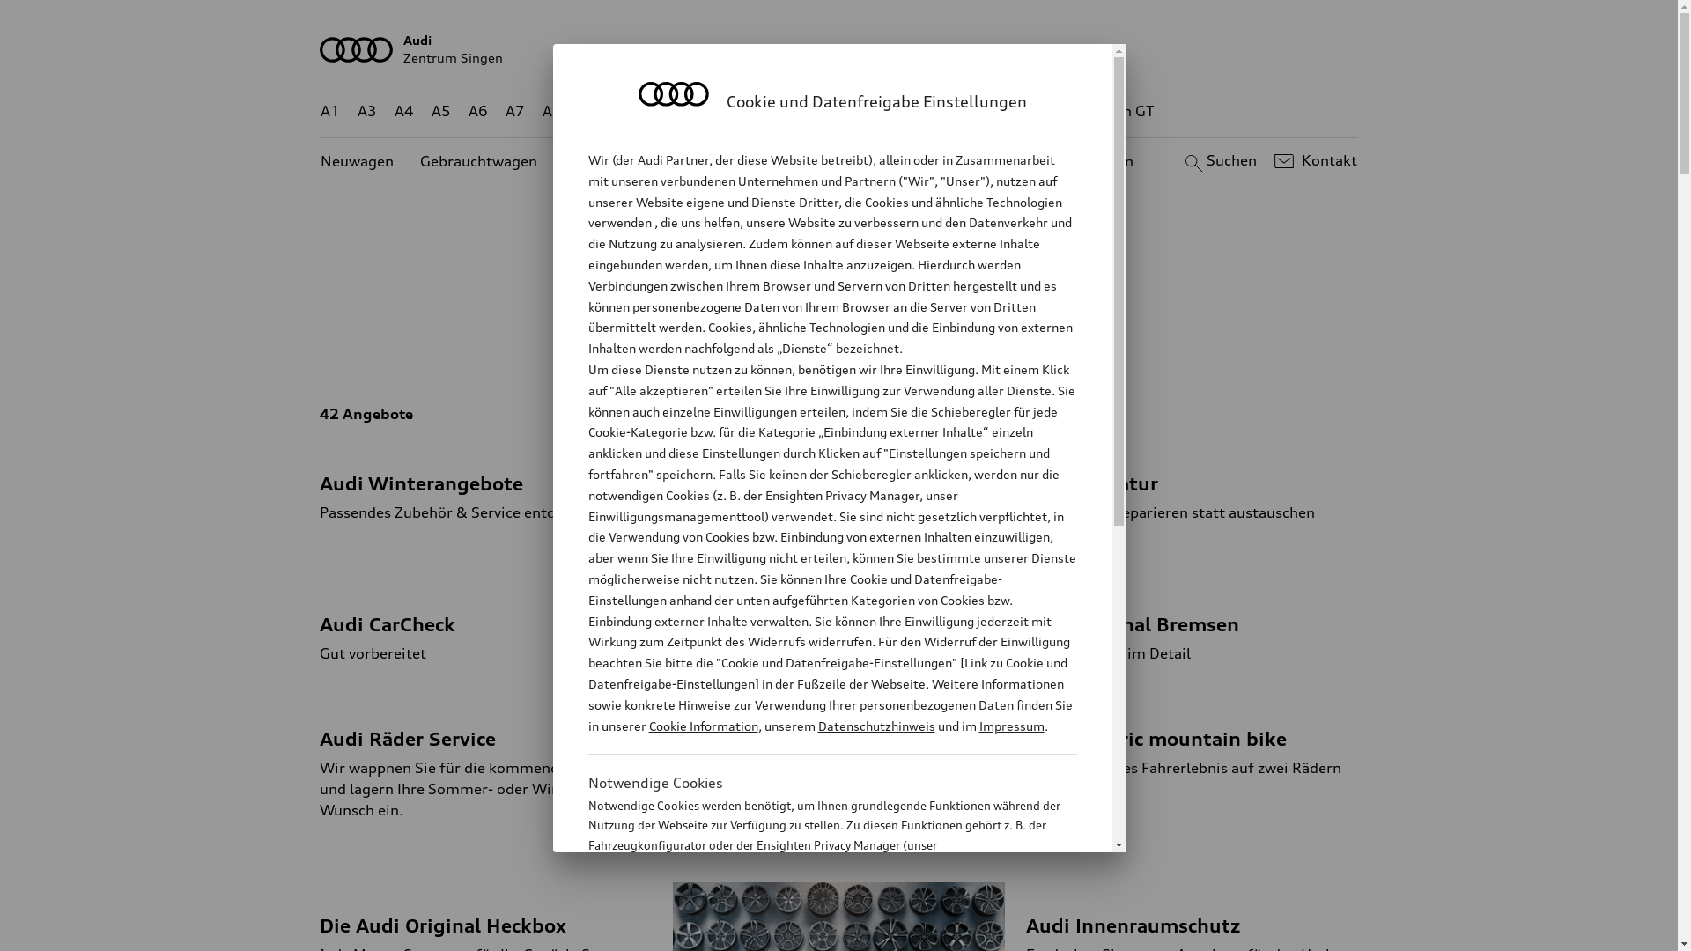 This screenshot has height=951, width=1691. Describe the element at coordinates (404, 111) in the screenshot. I see `A4` at that location.